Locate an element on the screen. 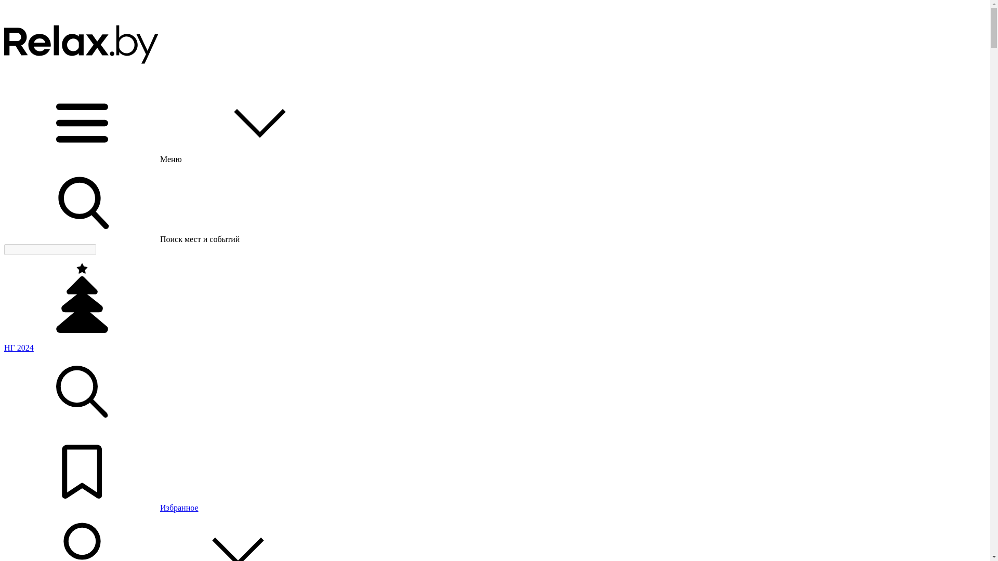  logo is located at coordinates (82, 79).